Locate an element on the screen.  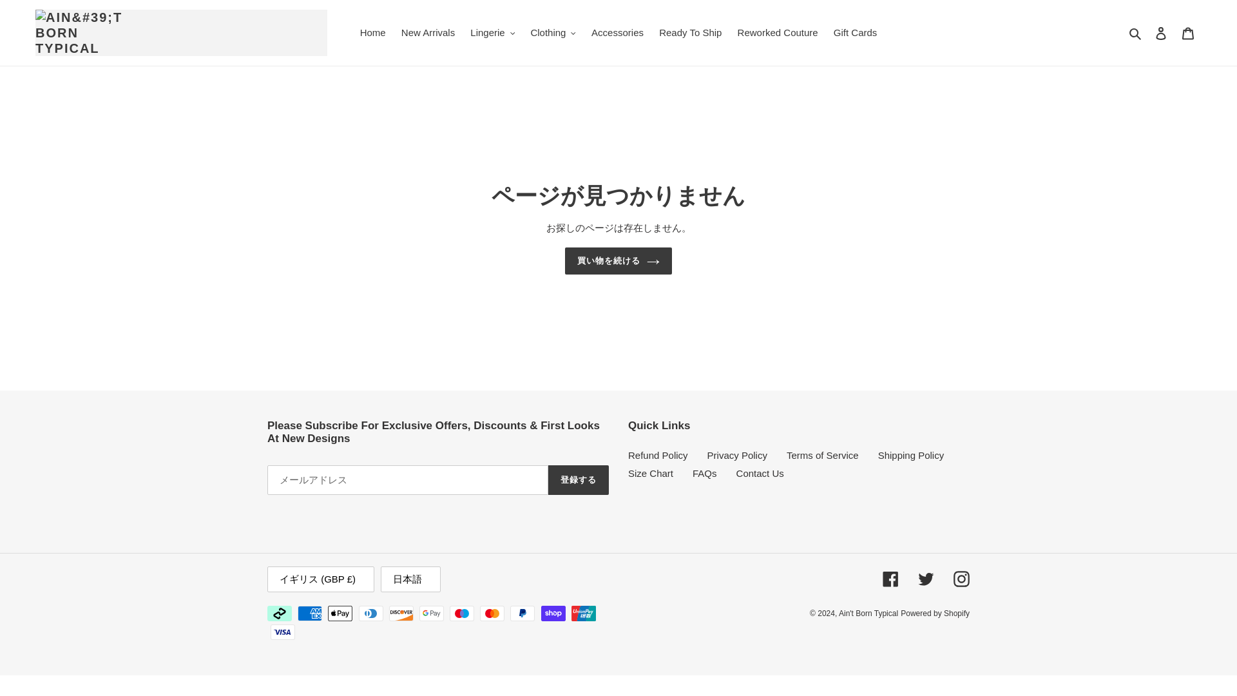
Clothing is located at coordinates (553, 32).